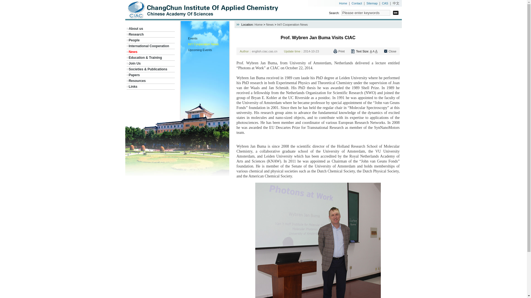 This screenshot has height=298, width=531. Describe the element at coordinates (134, 63) in the screenshot. I see `Join Us` at that location.